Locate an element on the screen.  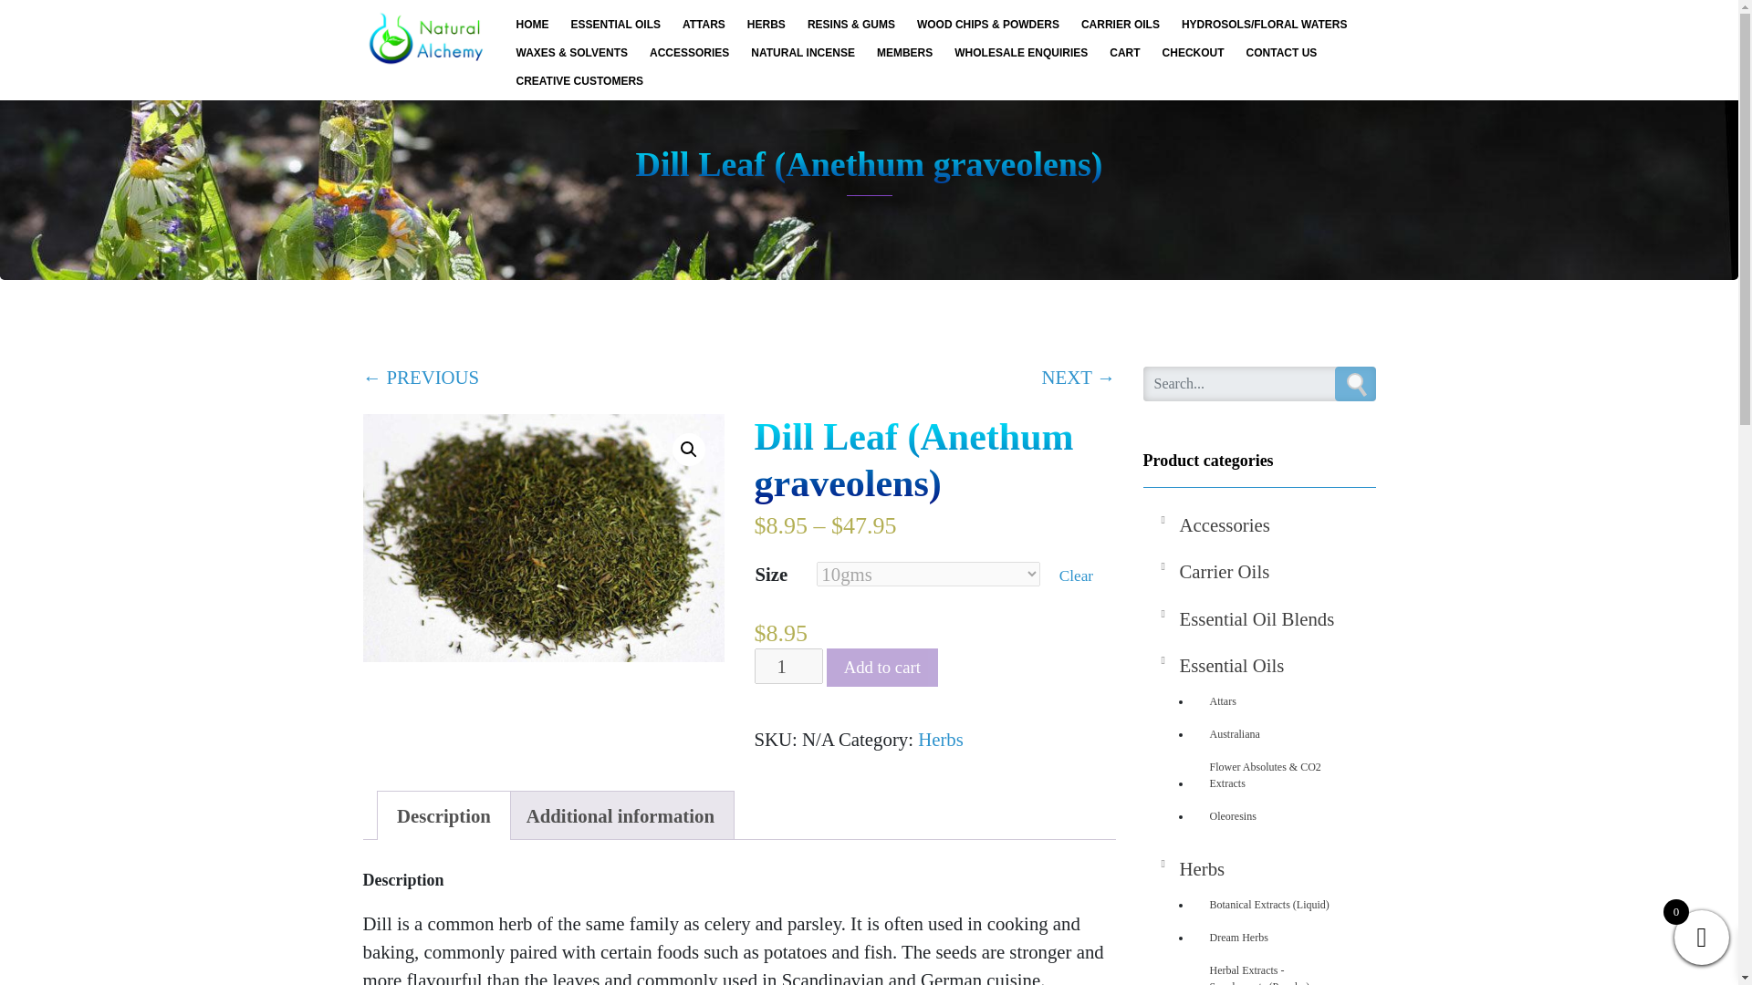
CONTACT US is located at coordinates (1281, 52).